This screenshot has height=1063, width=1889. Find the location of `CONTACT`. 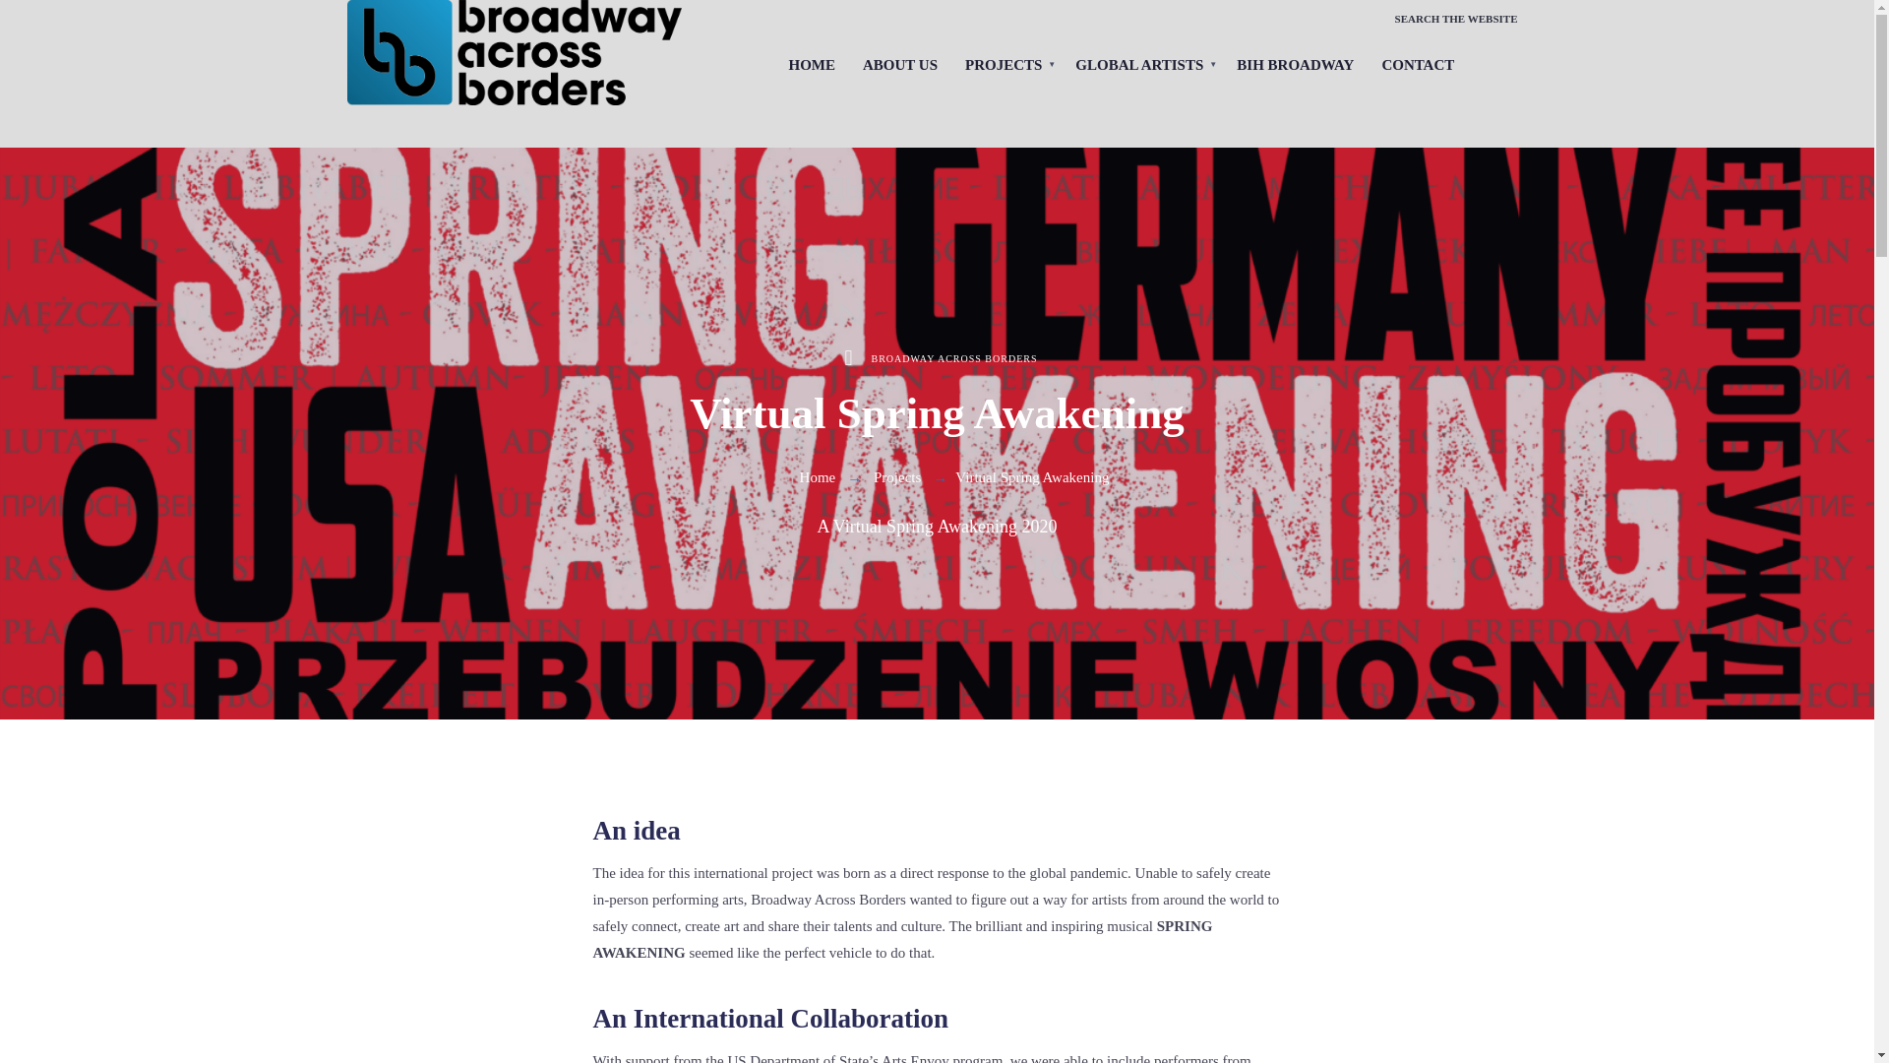

CONTACT is located at coordinates (1417, 65).